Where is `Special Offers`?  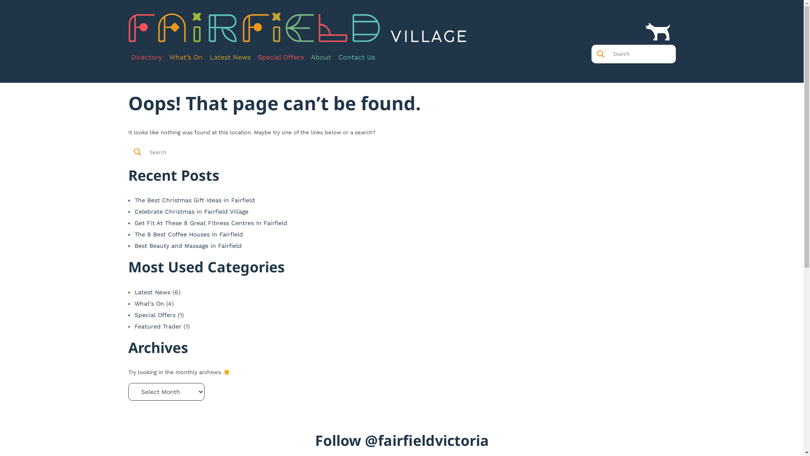
Special Offers is located at coordinates (154, 315).